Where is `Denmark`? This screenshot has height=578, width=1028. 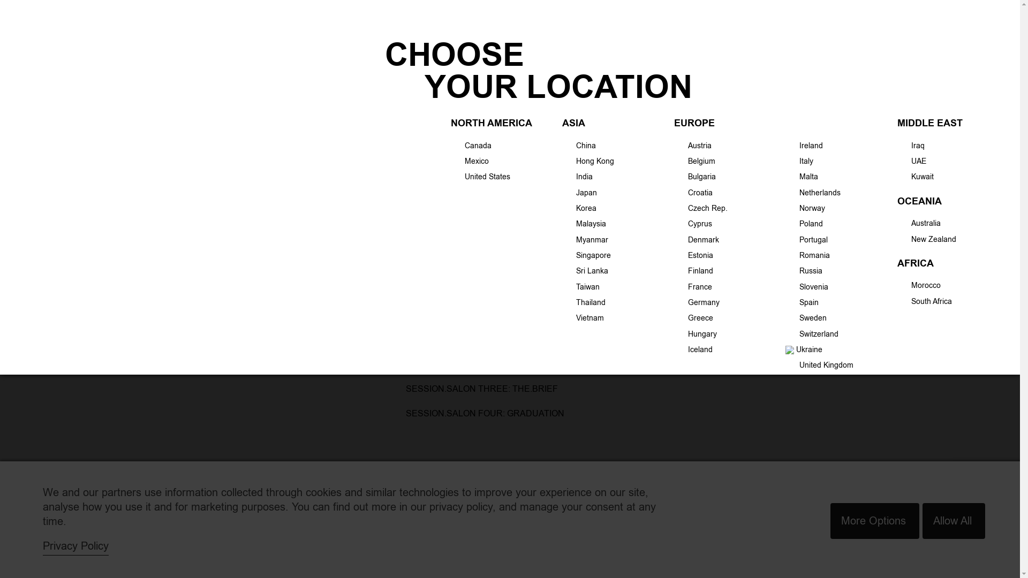
Denmark is located at coordinates (697, 240).